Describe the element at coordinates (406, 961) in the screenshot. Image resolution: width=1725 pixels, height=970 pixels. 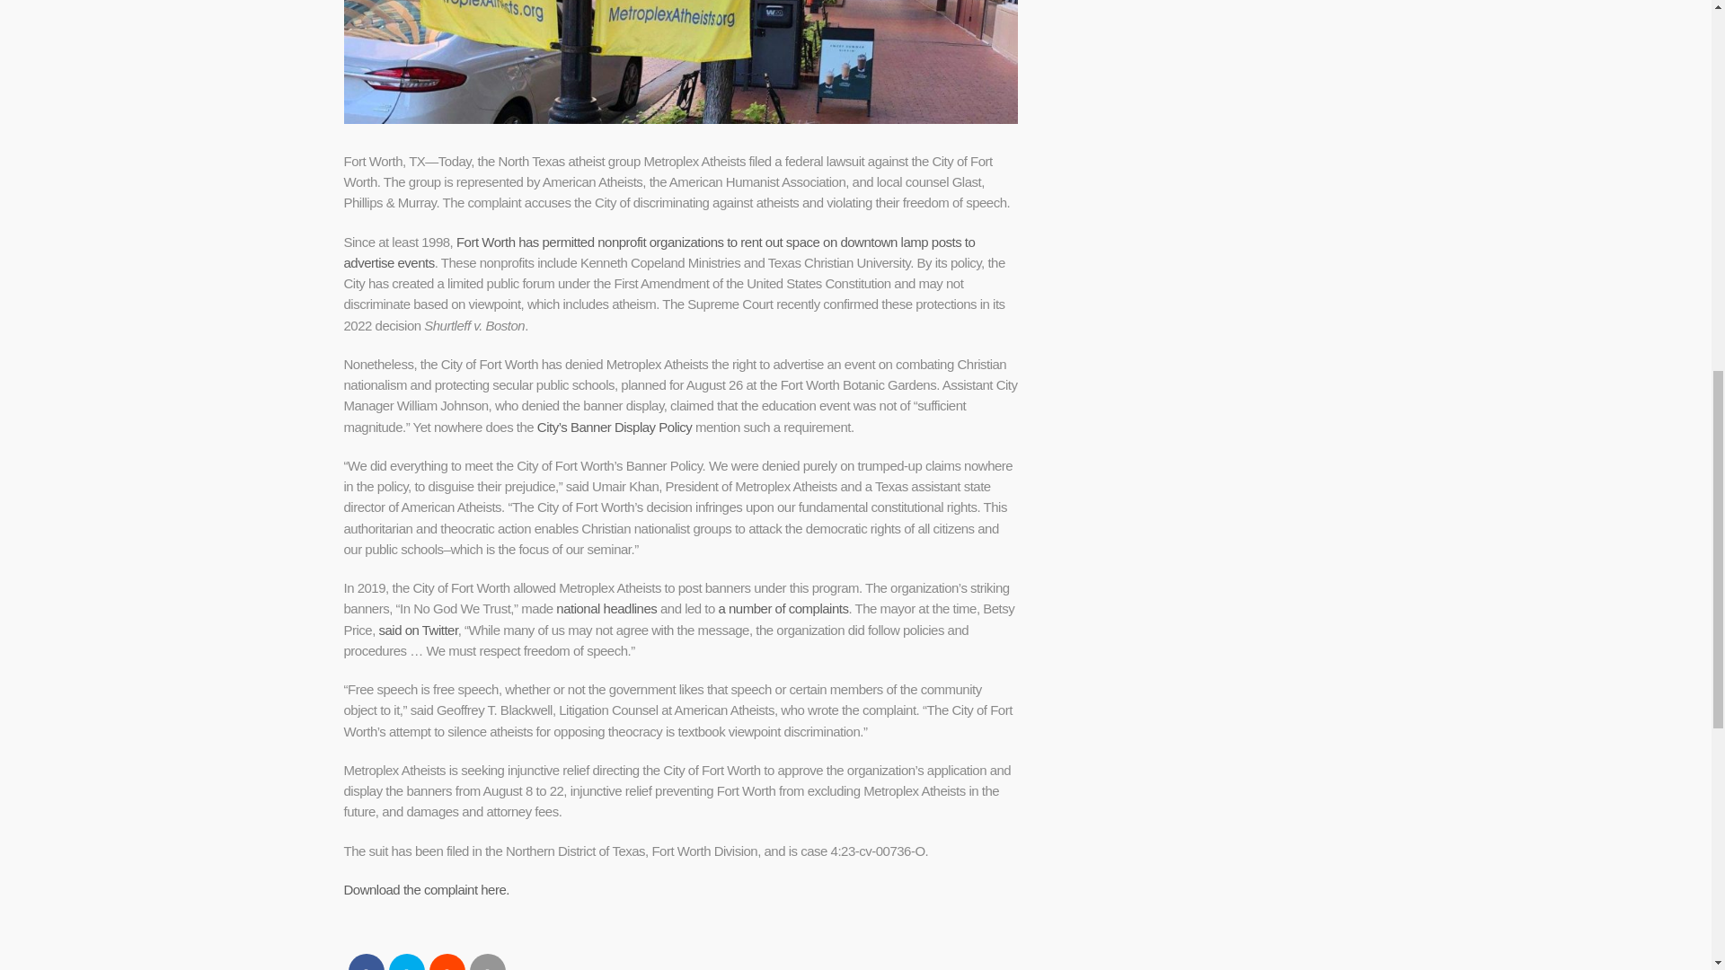
I see `Tweet` at that location.